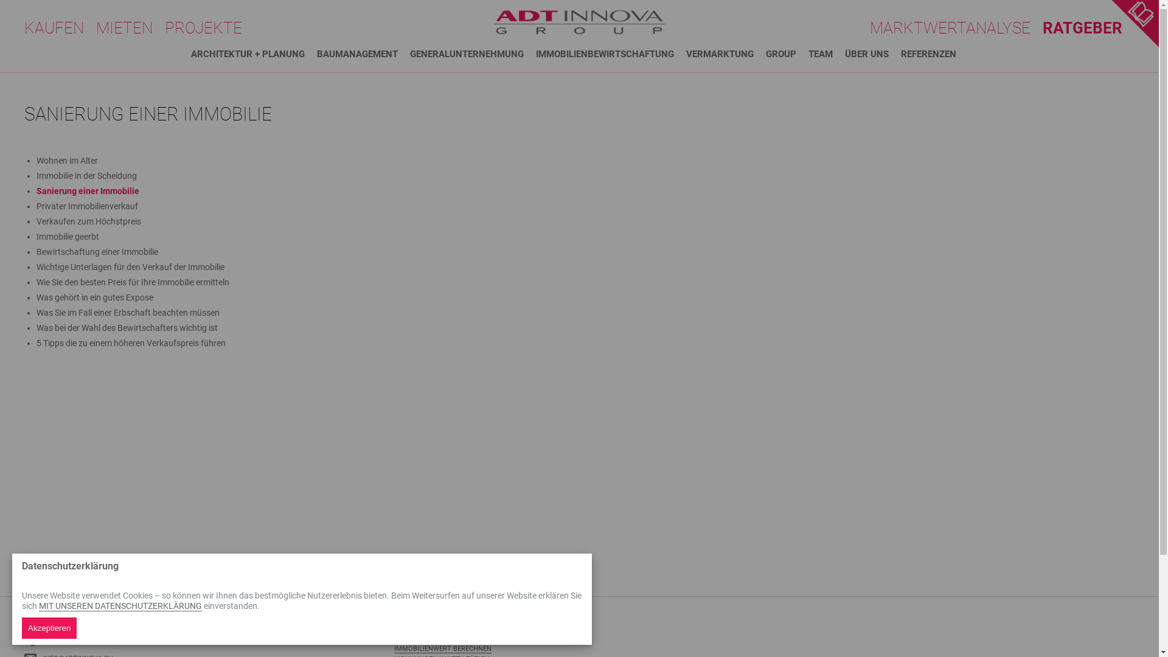 The height and width of the screenshot is (657, 1168). Describe the element at coordinates (130, 28) in the screenshot. I see `MIETEN` at that location.